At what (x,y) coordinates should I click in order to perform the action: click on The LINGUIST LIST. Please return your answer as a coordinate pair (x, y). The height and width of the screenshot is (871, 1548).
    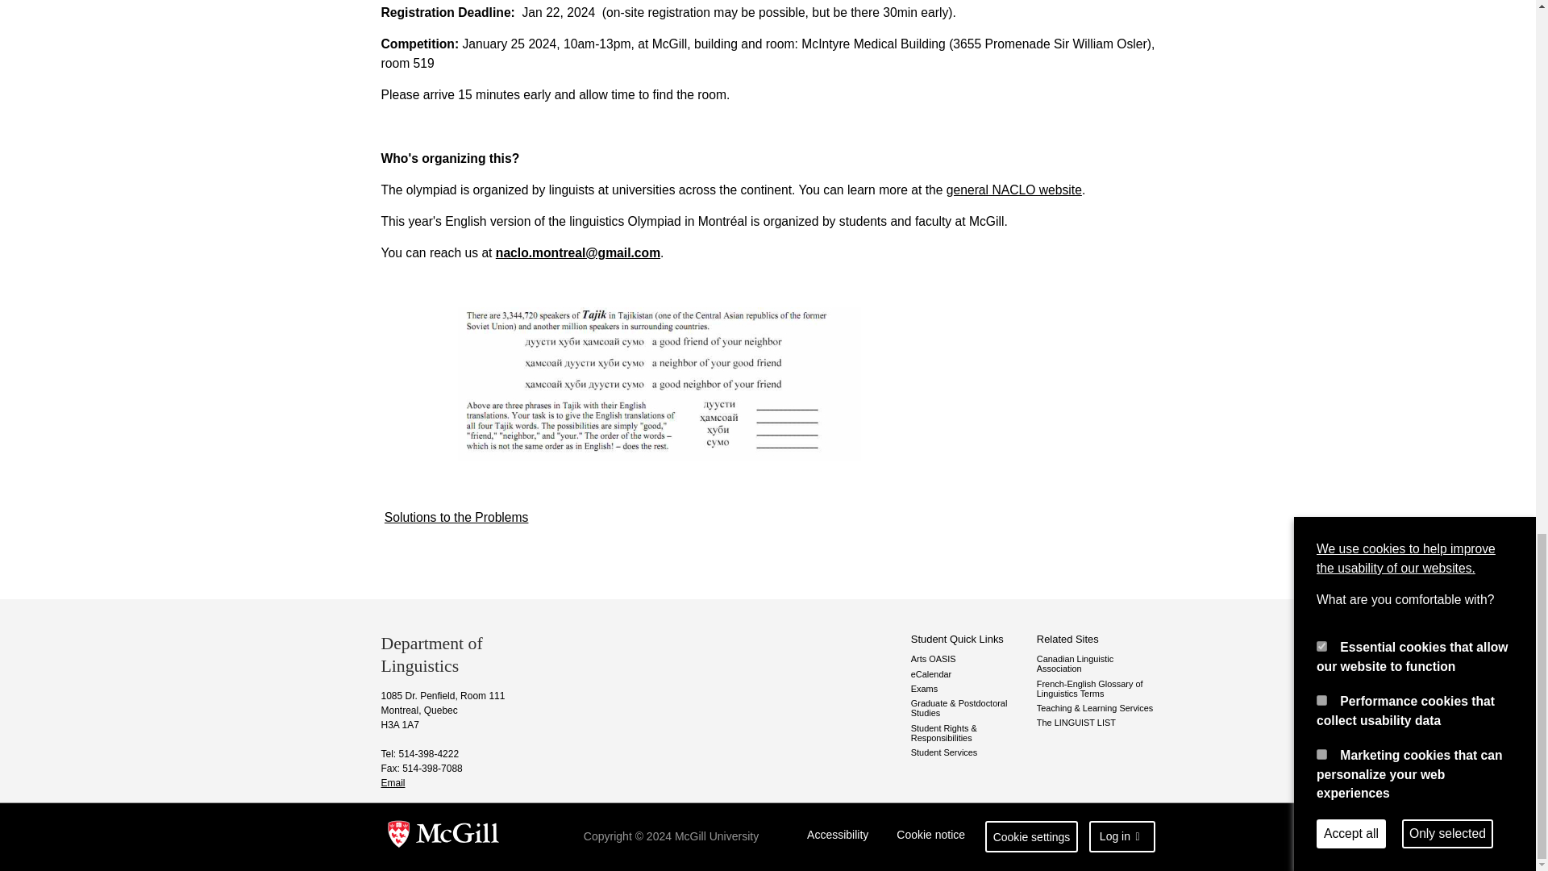
    Looking at the image, I should click on (1096, 722).